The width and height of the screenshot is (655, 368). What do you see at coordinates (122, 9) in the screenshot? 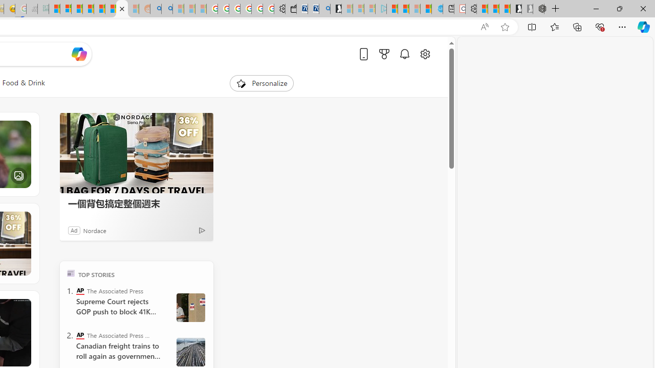
I see `Pets - MSN` at bounding box center [122, 9].